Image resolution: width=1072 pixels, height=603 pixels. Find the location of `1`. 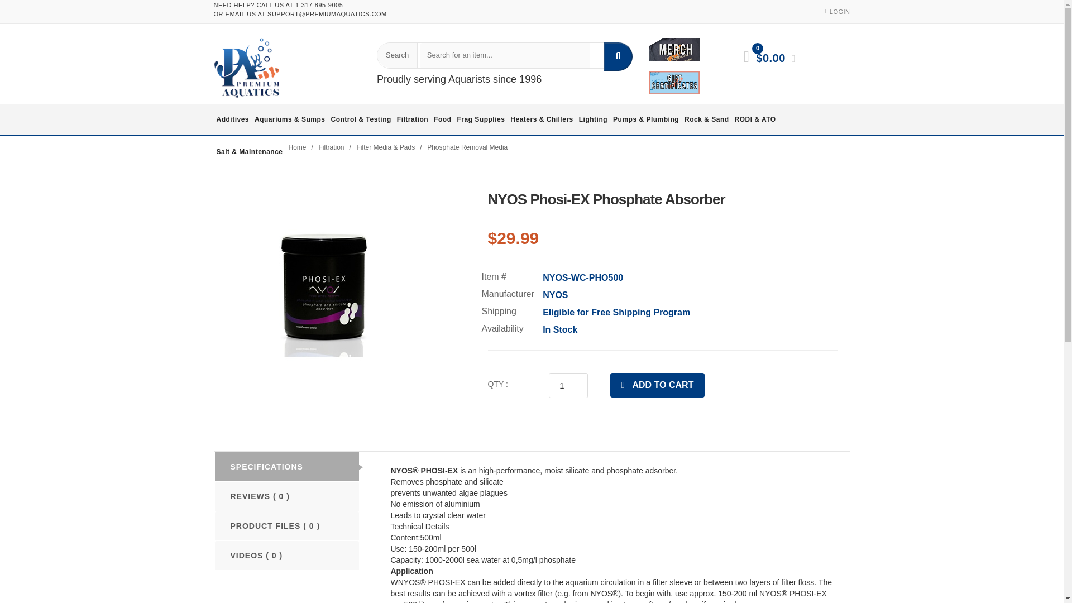

1 is located at coordinates (568, 385).